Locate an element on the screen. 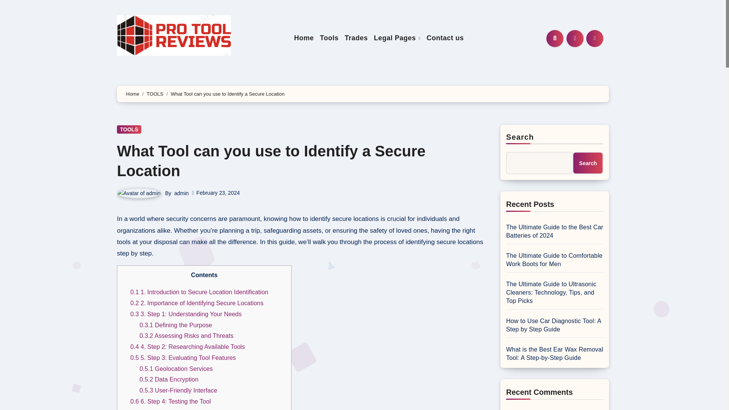 The height and width of the screenshot is (410, 729). Home is located at coordinates (304, 38).